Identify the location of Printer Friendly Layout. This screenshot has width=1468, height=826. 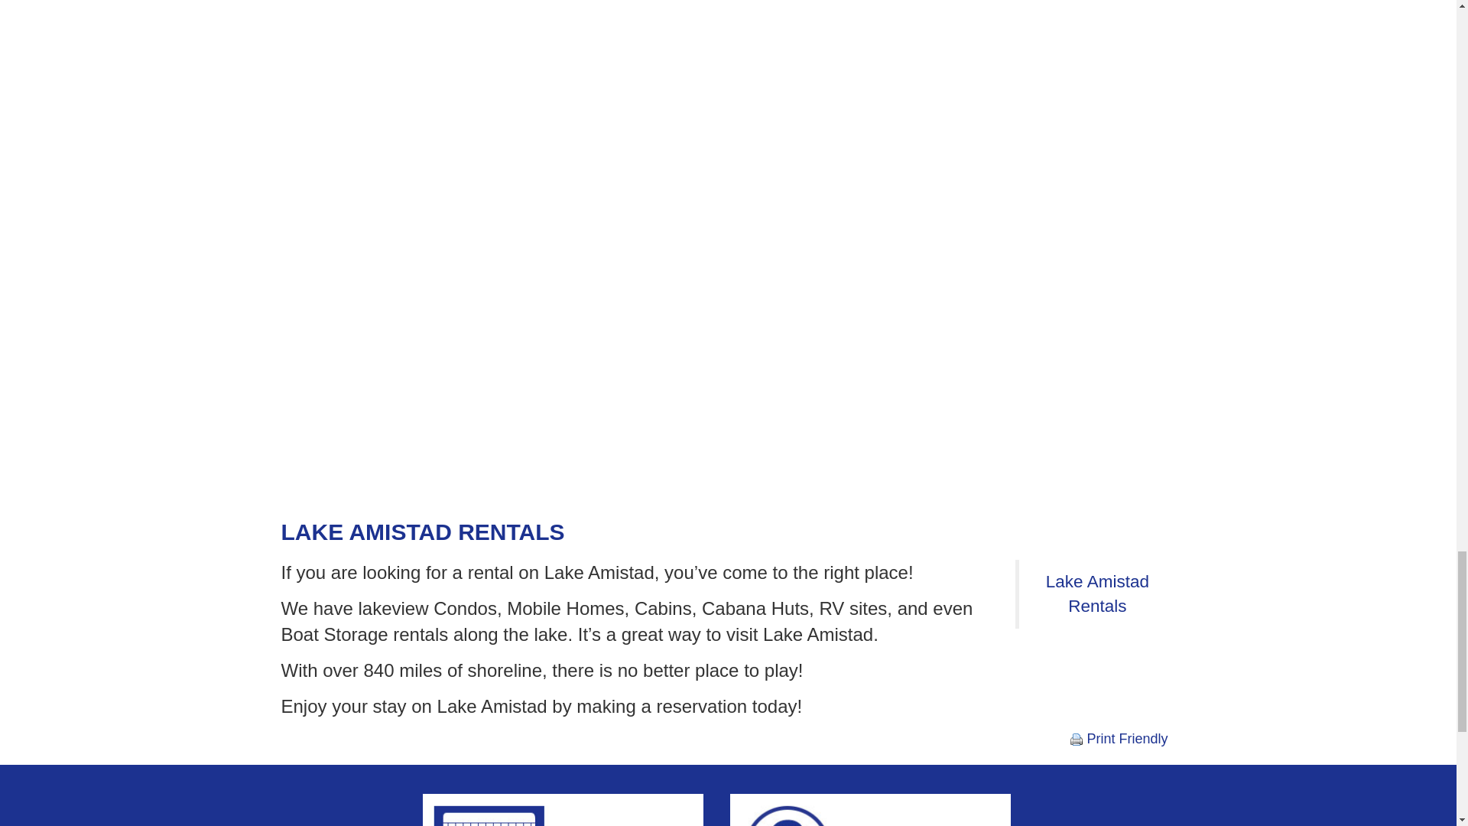
(1077, 740).